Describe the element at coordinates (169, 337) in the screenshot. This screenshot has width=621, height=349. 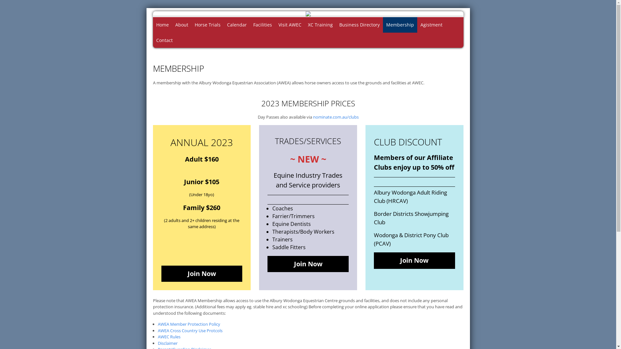
I see `AWEC Rules` at that location.